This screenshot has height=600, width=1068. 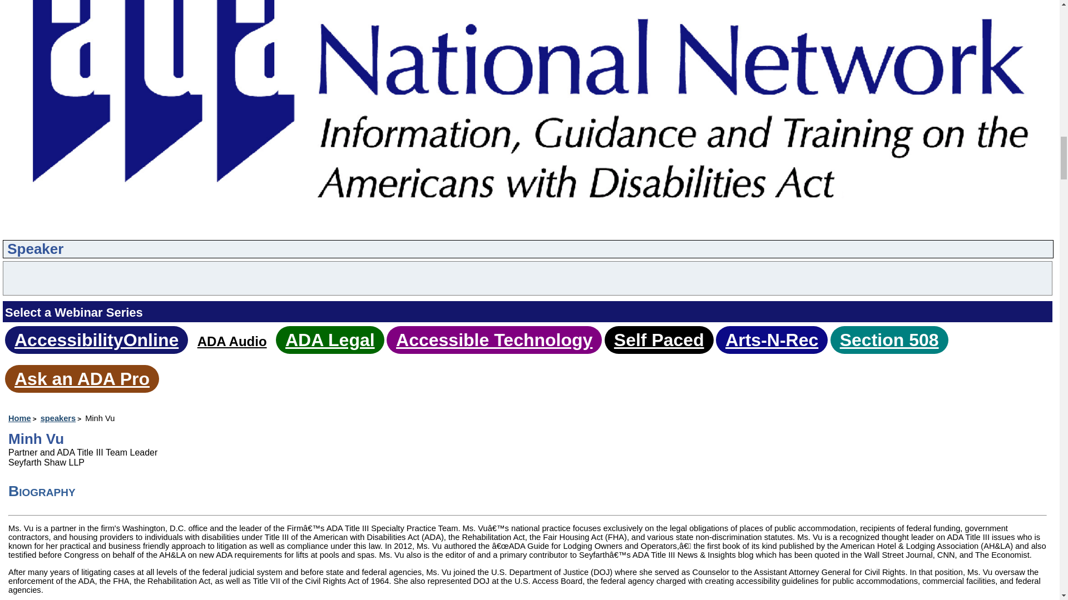 What do you see at coordinates (61, 418) in the screenshot?
I see `speakers` at bounding box center [61, 418].